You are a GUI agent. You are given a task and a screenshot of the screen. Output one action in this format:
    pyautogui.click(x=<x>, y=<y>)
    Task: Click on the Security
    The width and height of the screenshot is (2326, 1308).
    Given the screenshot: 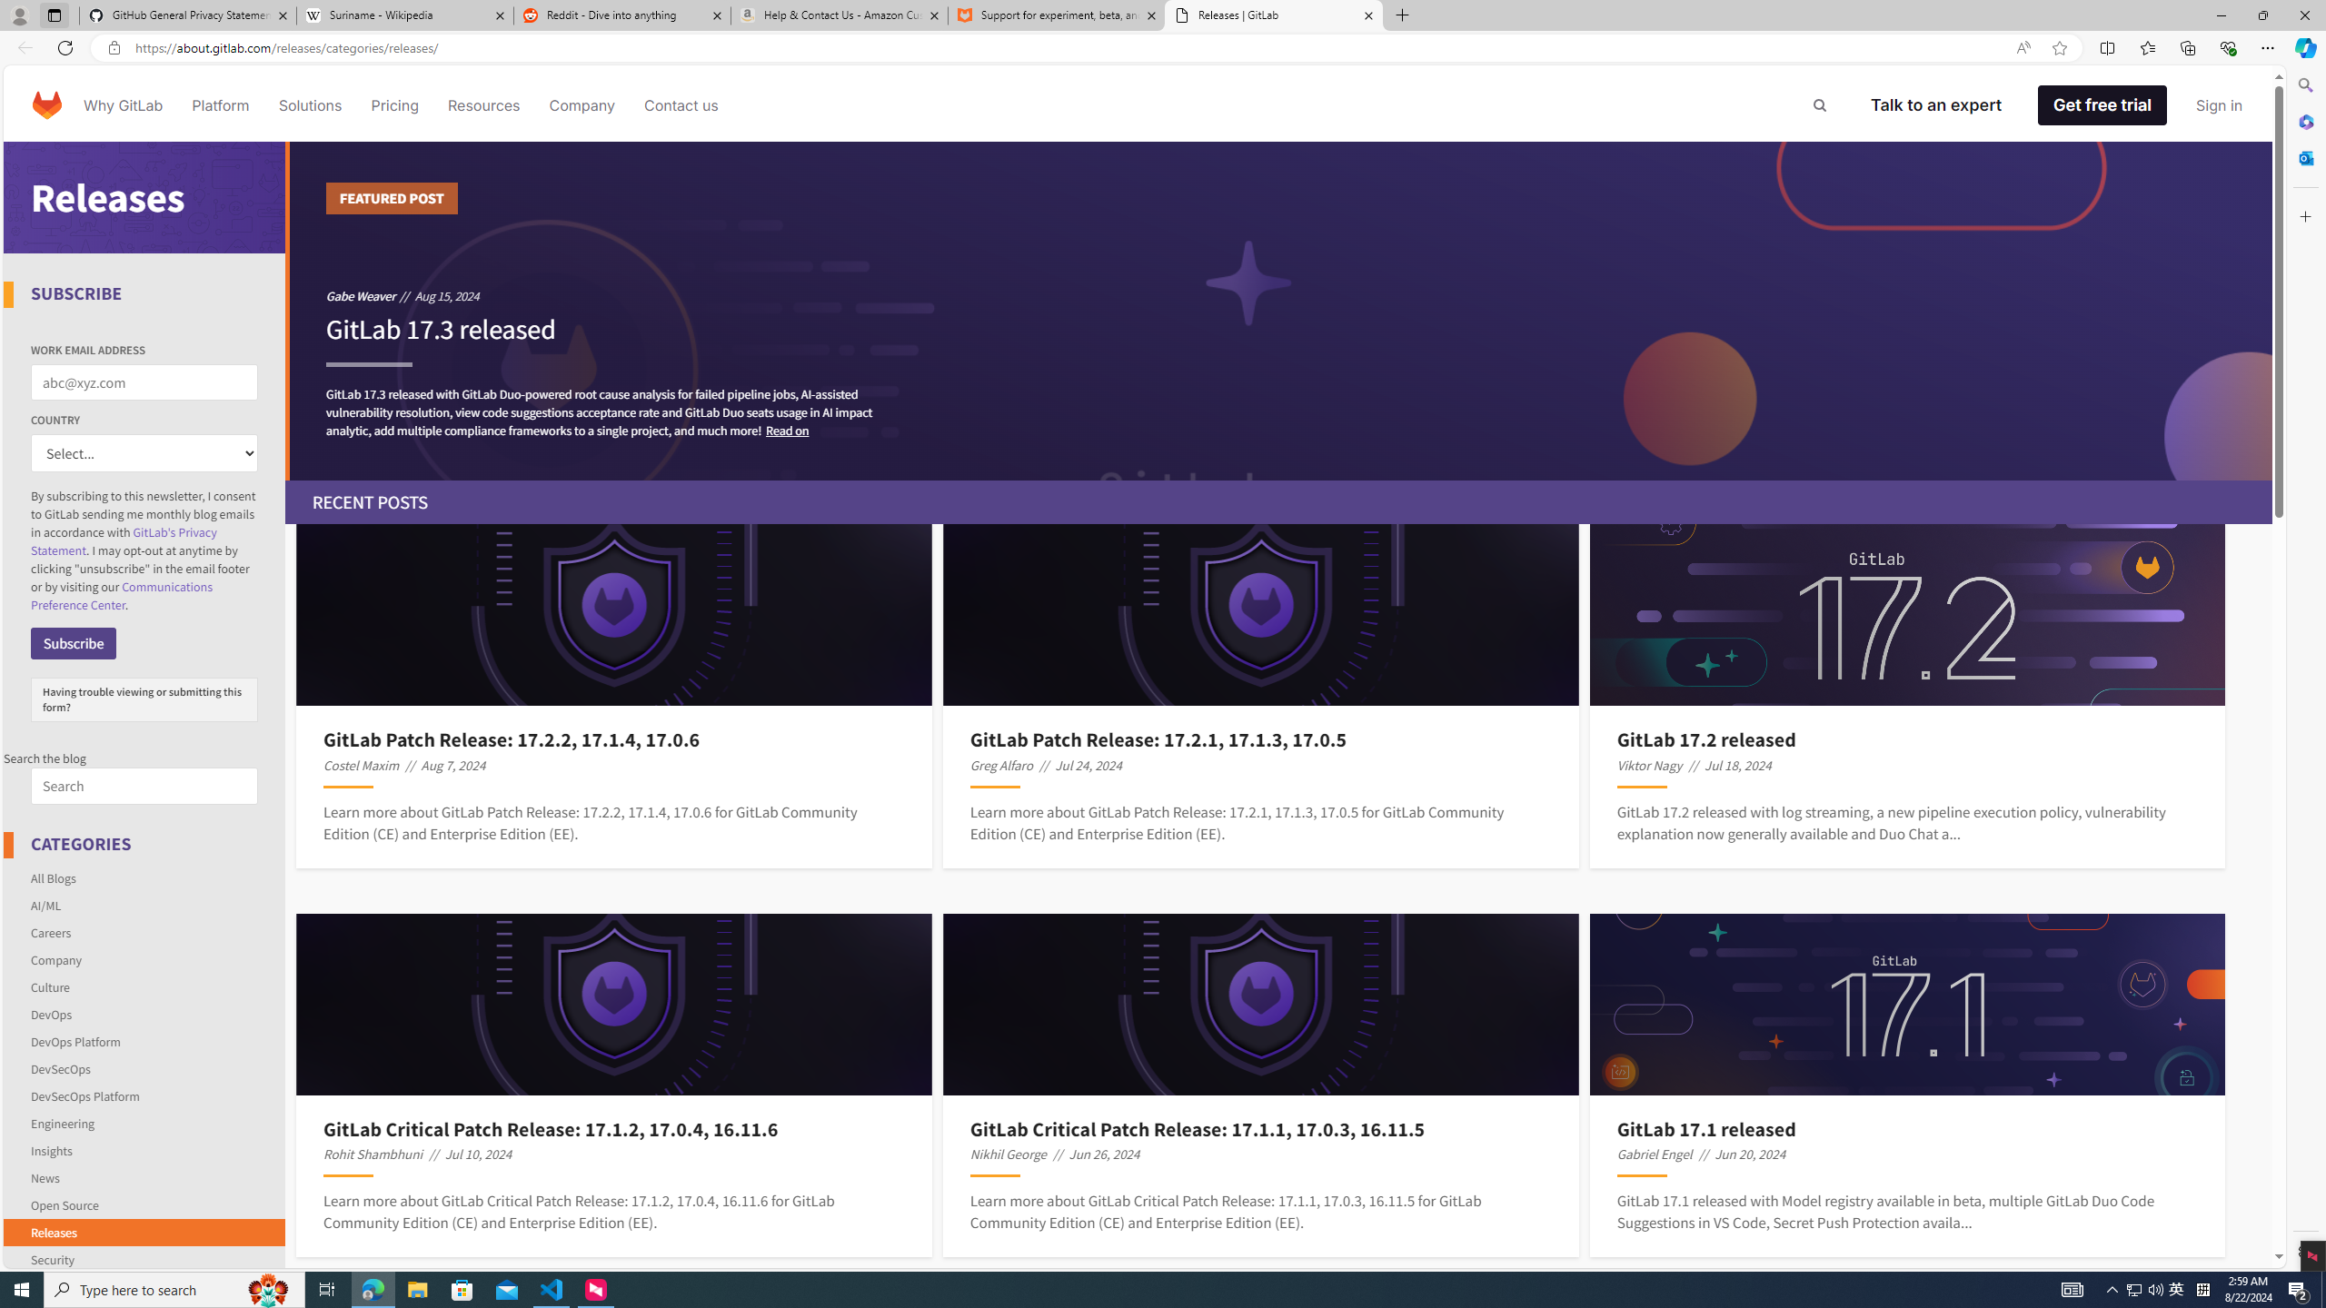 What is the action you would take?
    pyautogui.click(x=145, y=1256)
    